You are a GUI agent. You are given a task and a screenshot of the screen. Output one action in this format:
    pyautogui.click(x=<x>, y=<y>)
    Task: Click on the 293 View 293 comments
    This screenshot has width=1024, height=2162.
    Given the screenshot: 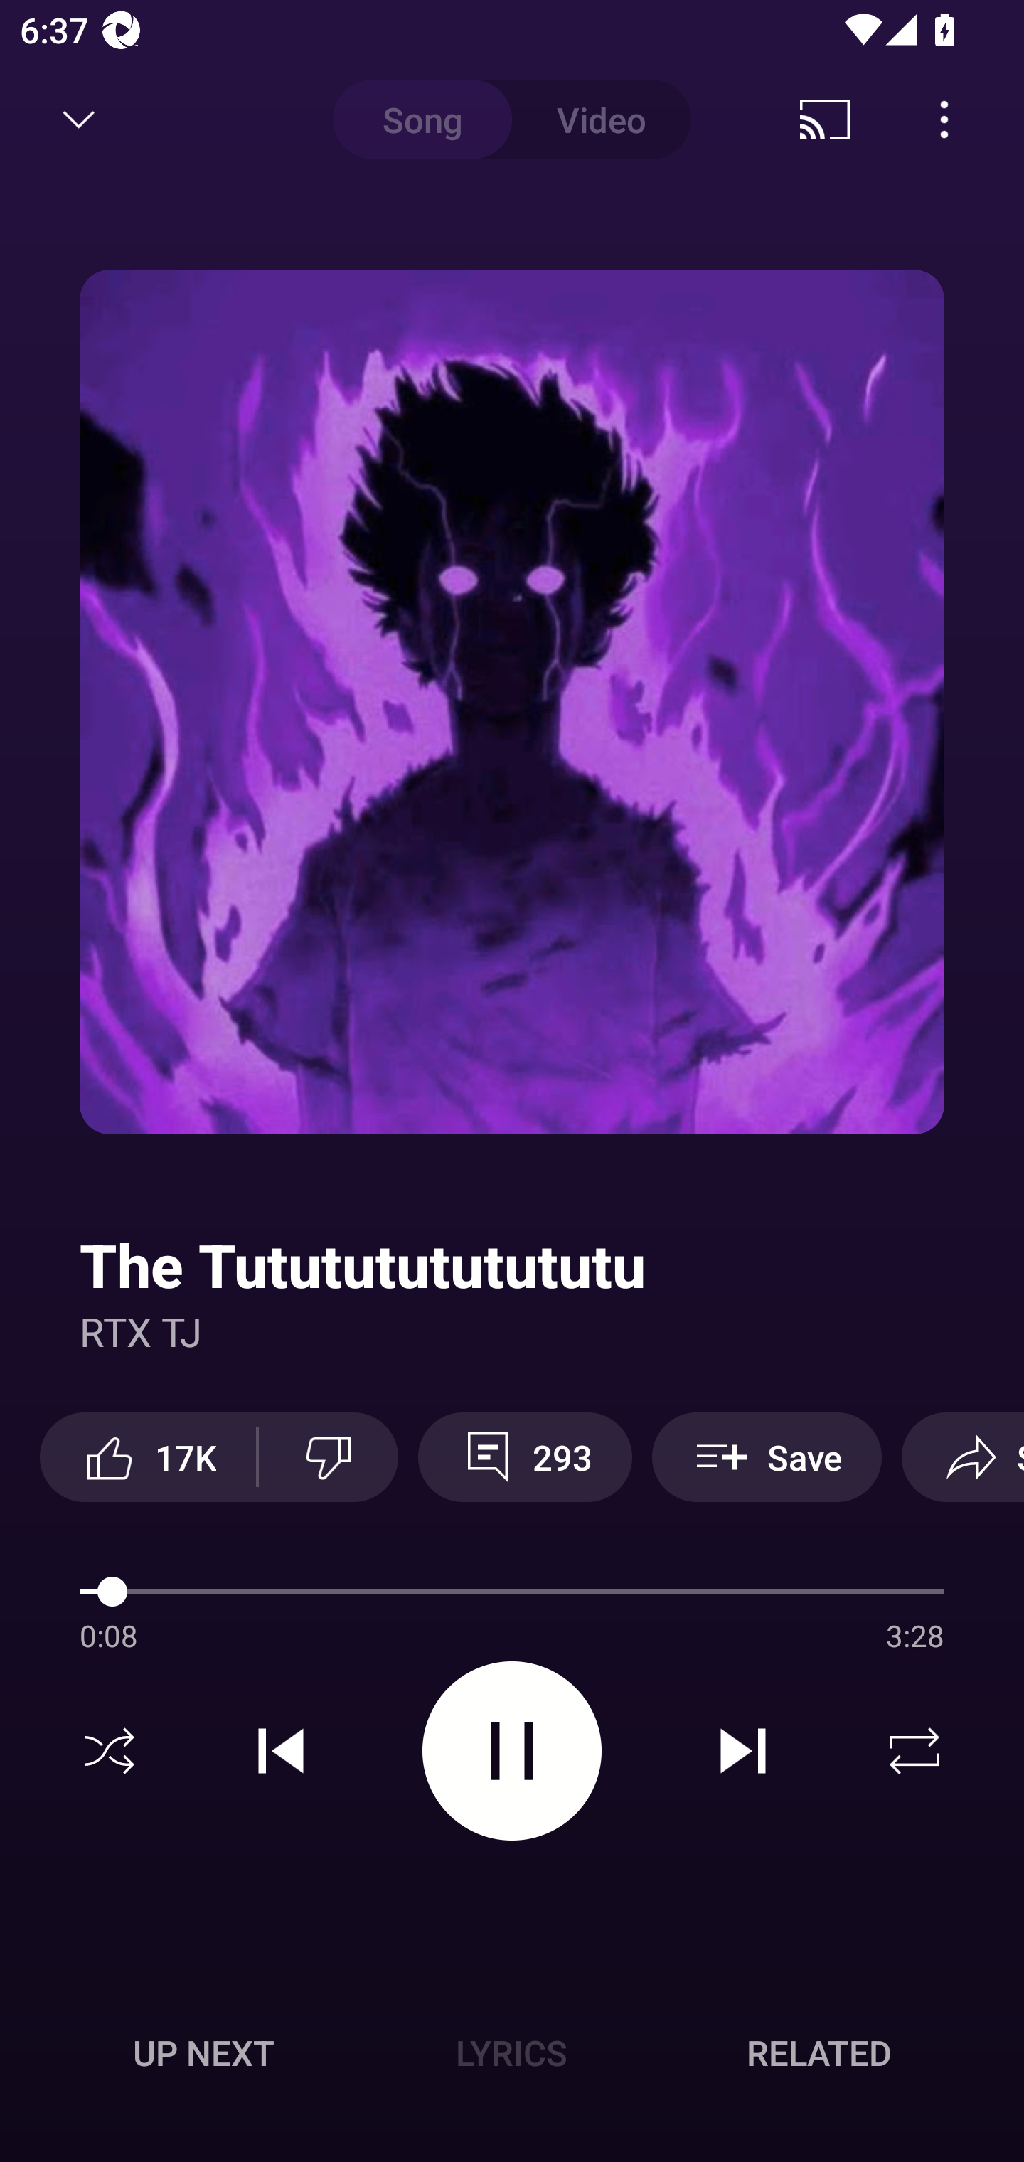 What is the action you would take?
    pyautogui.click(x=525, y=1457)
    